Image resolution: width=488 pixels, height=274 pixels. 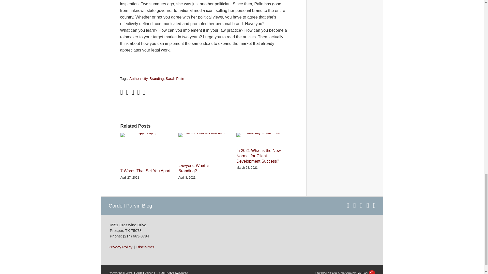 What do you see at coordinates (144, 92) in the screenshot?
I see `Share this post on LinkedIn` at bounding box center [144, 92].